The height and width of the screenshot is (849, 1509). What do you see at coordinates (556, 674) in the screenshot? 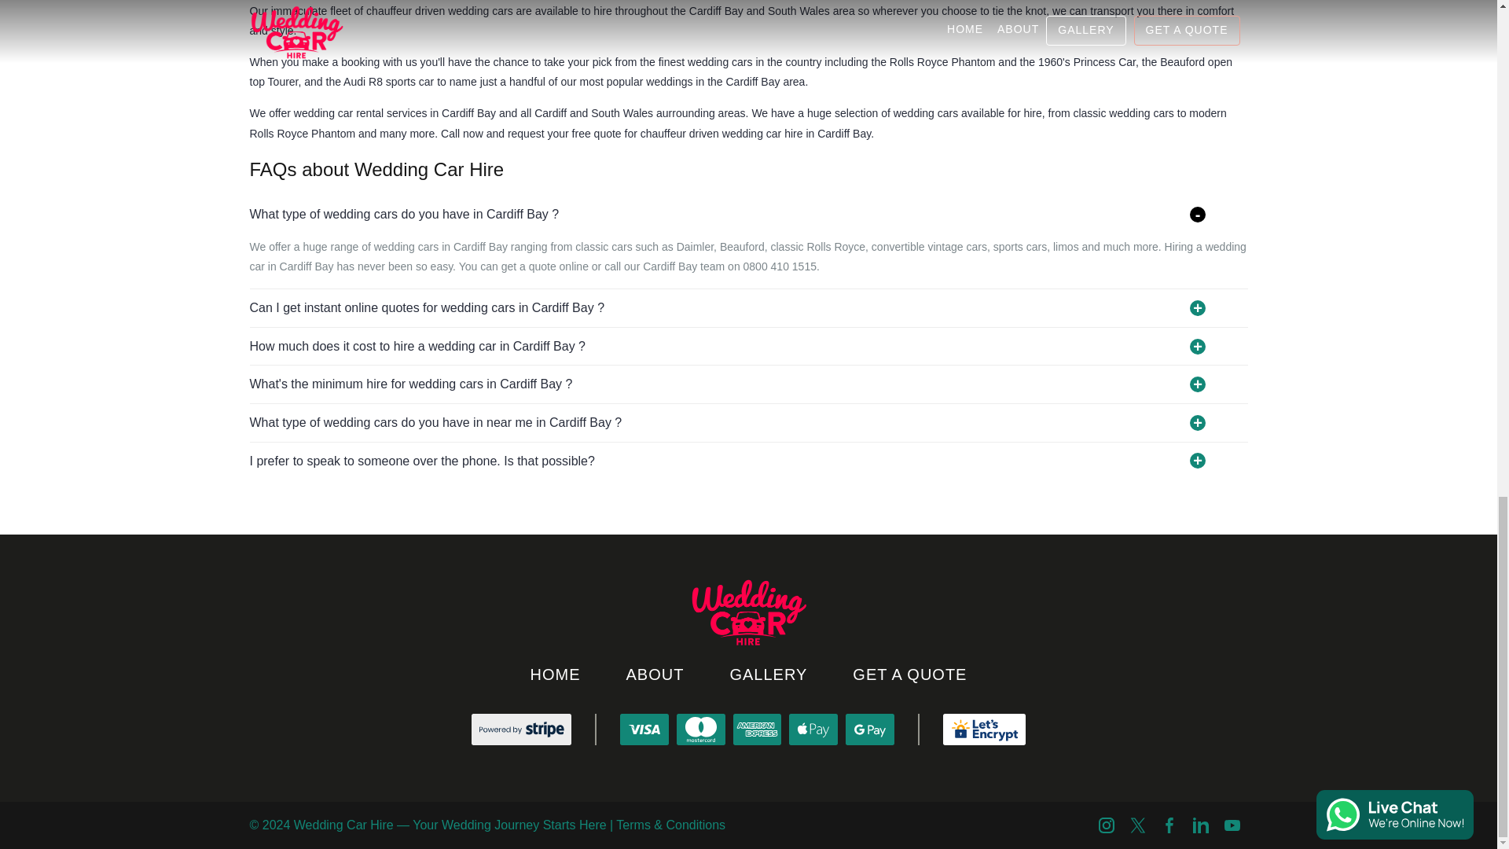
I see `HOME` at bounding box center [556, 674].